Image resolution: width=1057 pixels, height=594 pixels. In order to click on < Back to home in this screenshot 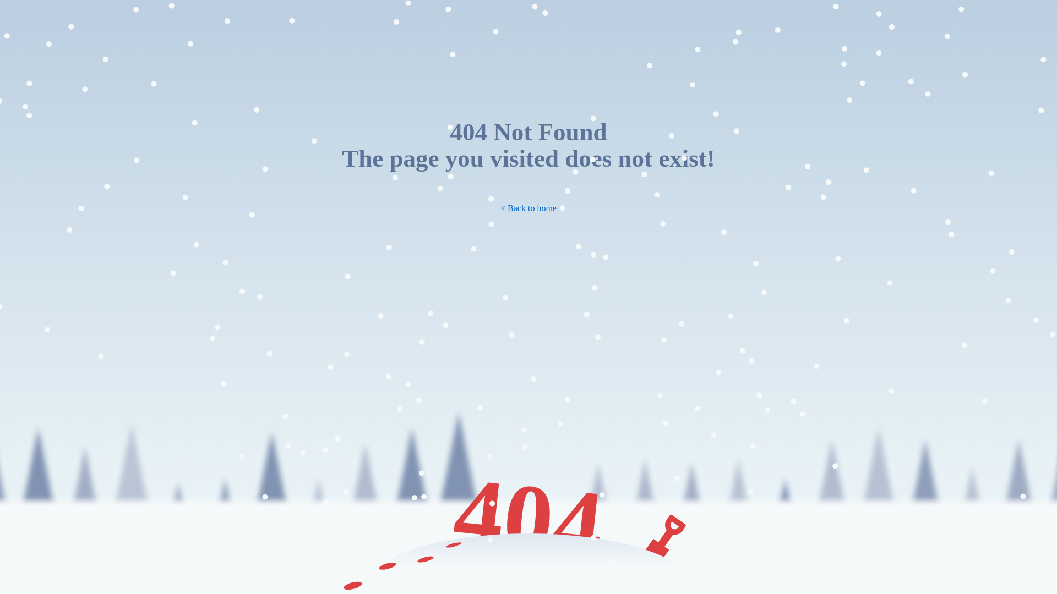, I will do `click(528, 208)`.